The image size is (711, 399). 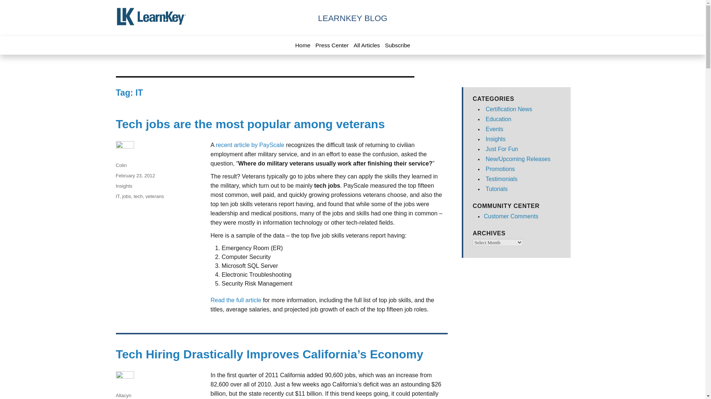 What do you see at coordinates (155, 196) in the screenshot?
I see `veterans` at bounding box center [155, 196].